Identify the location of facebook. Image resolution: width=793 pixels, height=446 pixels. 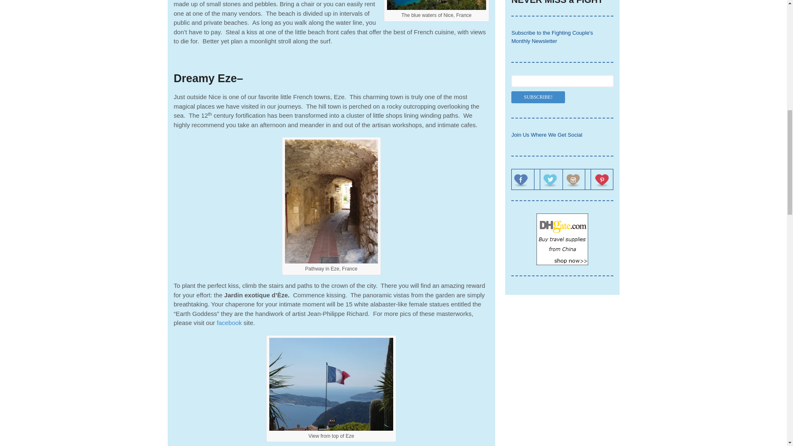
(229, 323).